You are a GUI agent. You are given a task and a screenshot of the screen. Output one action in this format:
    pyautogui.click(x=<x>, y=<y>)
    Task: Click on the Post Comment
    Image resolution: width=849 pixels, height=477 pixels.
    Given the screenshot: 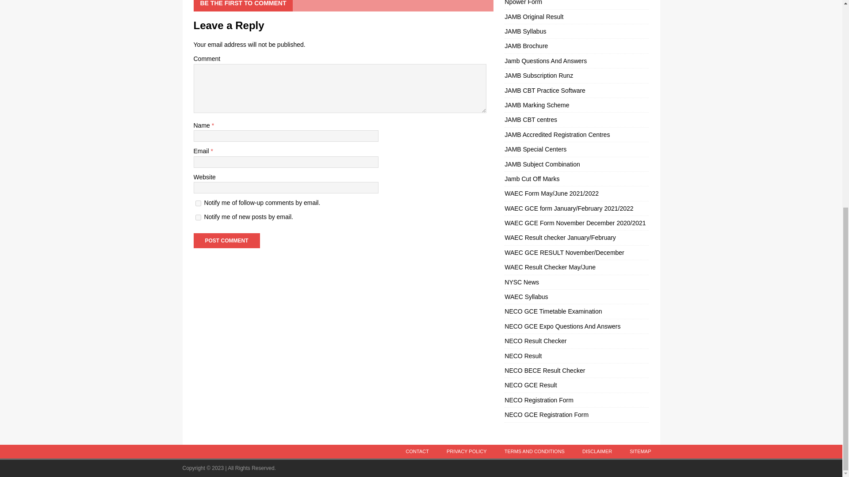 What is the action you would take?
    pyautogui.click(x=226, y=240)
    